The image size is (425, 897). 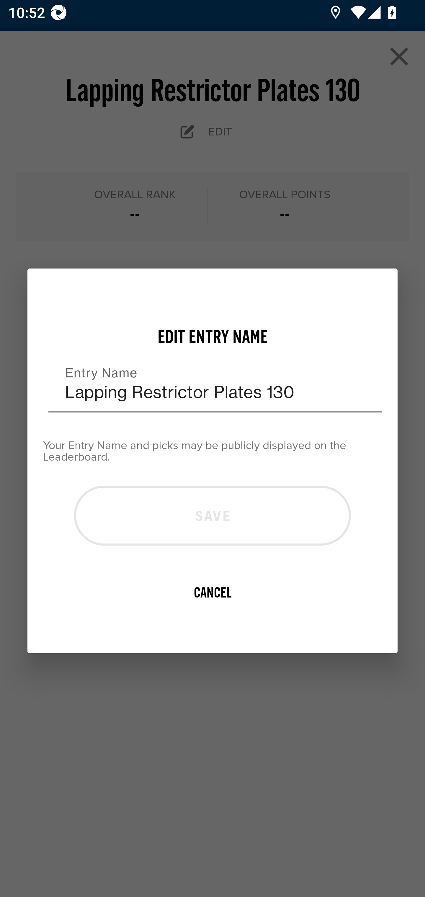 What do you see at coordinates (212, 516) in the screenshot?
I see `SAVE` at bounding box center [212, 516].